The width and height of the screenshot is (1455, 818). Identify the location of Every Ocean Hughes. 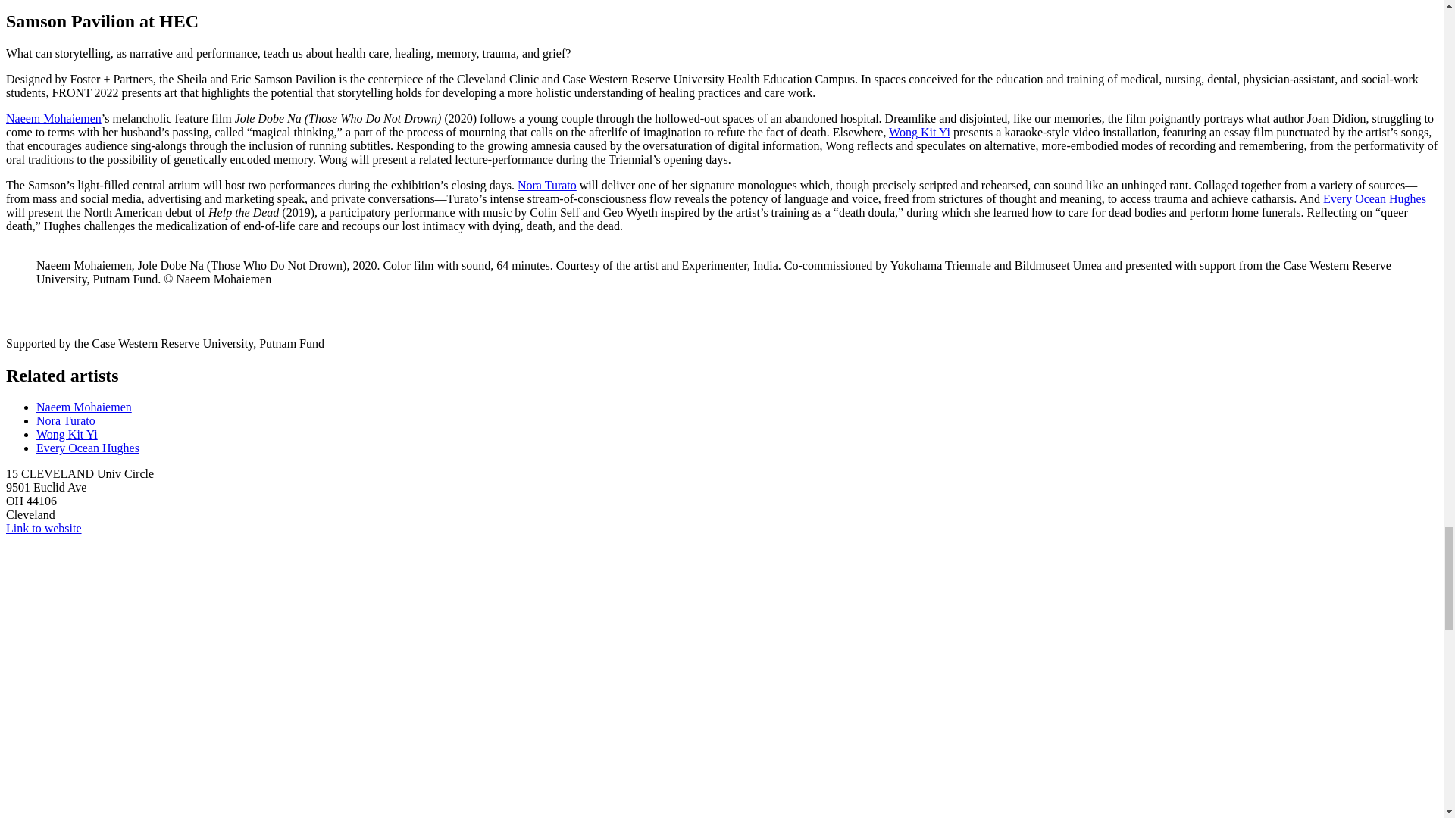
(88, 448).